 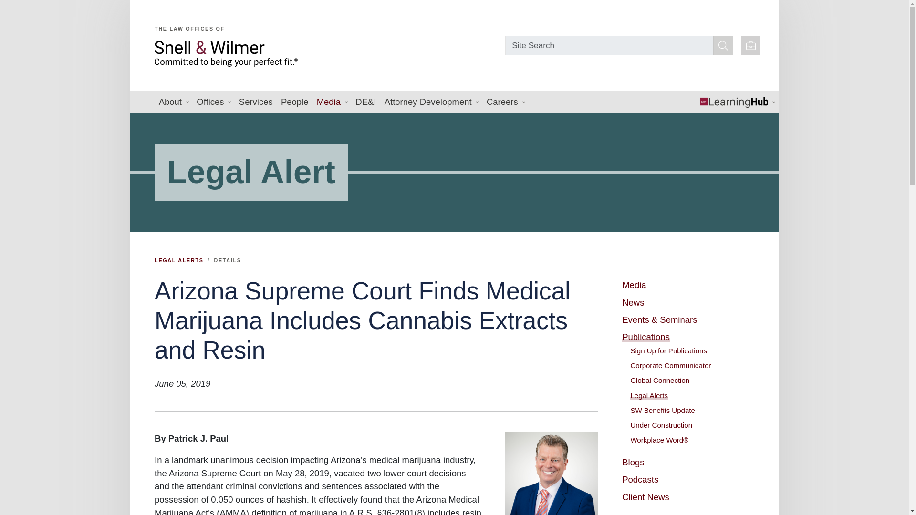 What do you see at coordinates (723, 45) in the screenshot?
I see `SITE SEARCH` at bounding box center [723, 45].